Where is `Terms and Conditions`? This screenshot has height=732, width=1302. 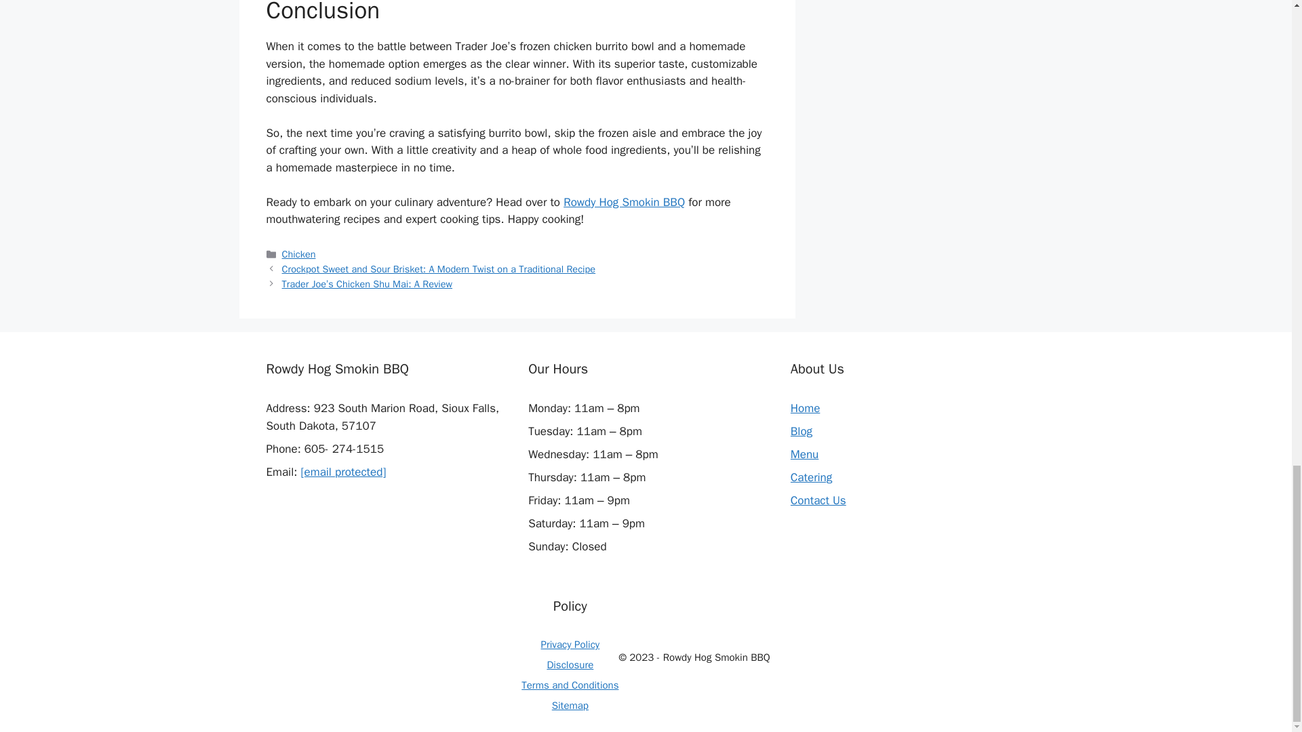
Terms and Conditions is located at coordinates (570, 685).